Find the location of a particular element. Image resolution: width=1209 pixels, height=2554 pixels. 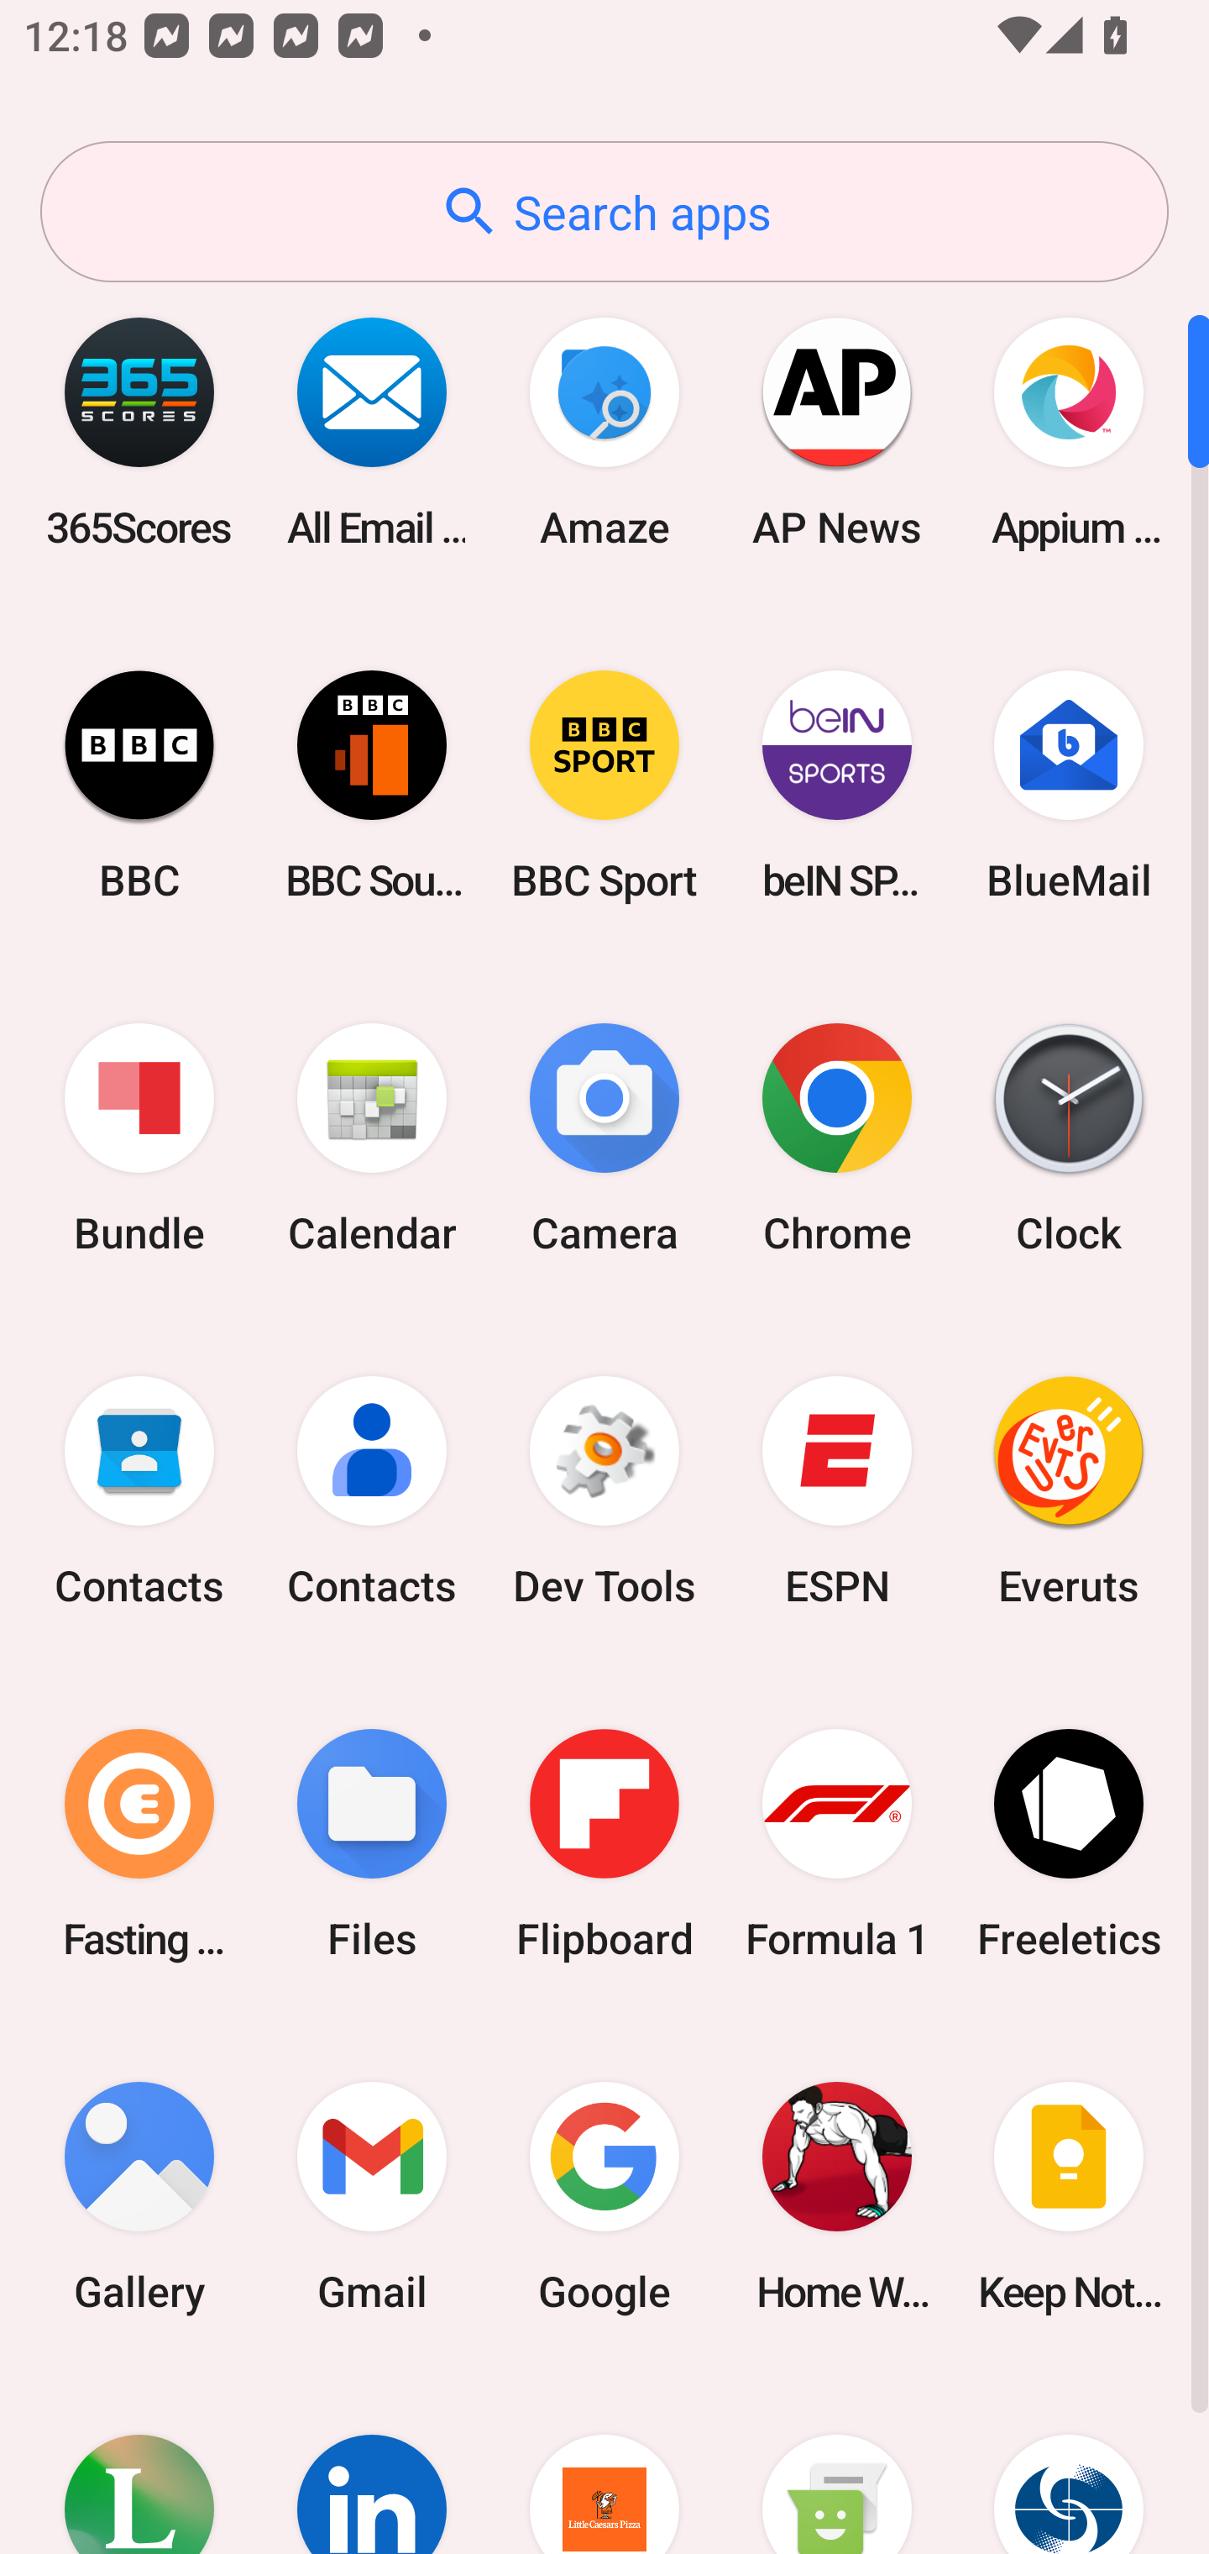

Contacts is located at coordinates (372, 1491).